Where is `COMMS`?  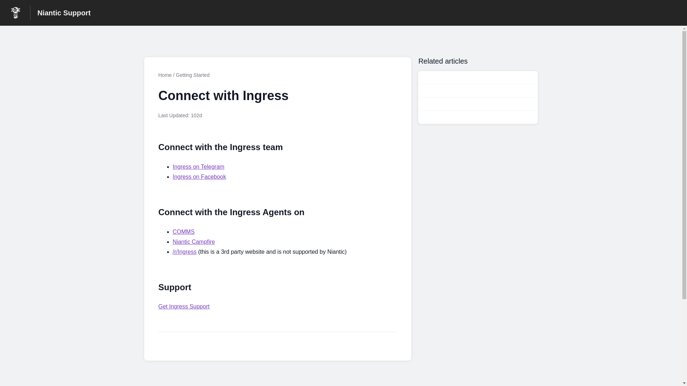
COMMS is located at coordinates (183, 232).